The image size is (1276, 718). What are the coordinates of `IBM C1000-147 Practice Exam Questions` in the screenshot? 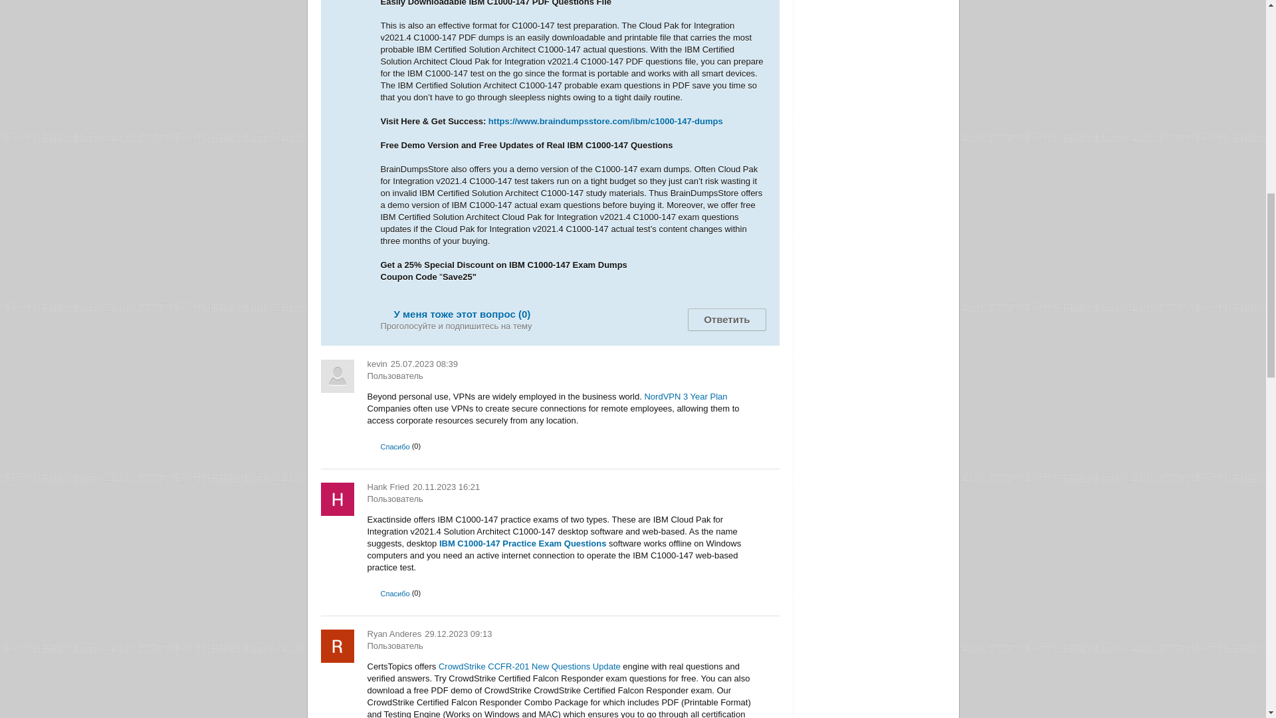 It's located at (522, 544).